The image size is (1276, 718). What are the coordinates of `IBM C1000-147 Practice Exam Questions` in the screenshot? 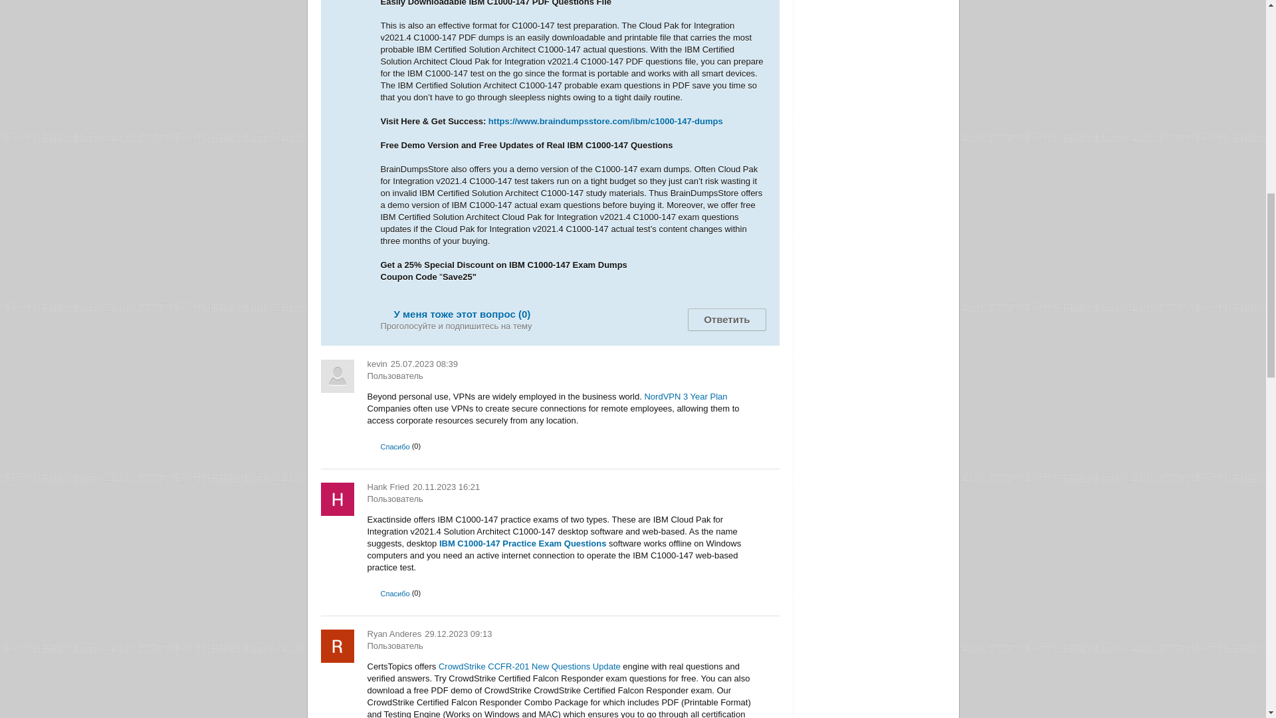 It's located at (522, 544).